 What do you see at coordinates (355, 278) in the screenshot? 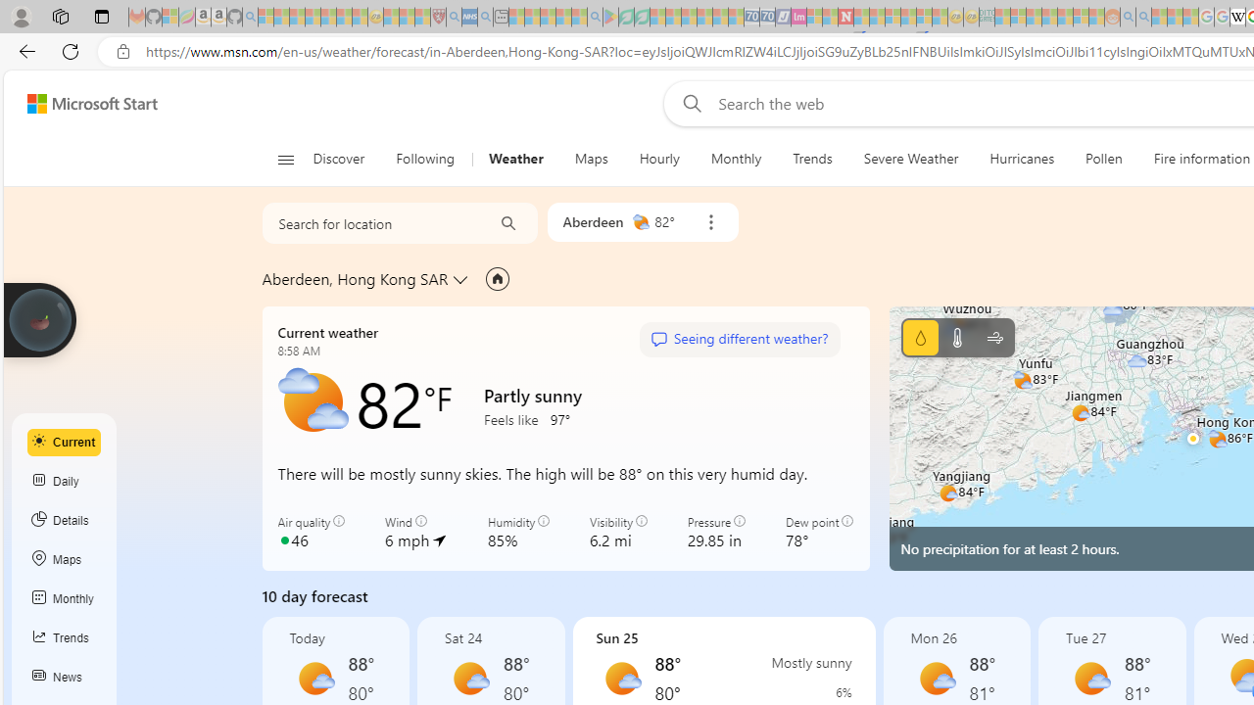
I see `Aberdeen, Hong Kong SAR` at bounding box center [355, 278].